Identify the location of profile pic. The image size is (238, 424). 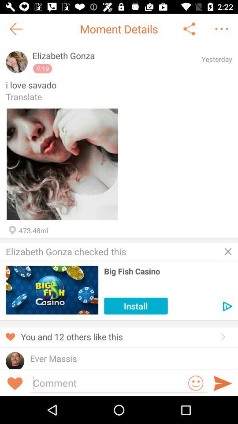
(17, 62).